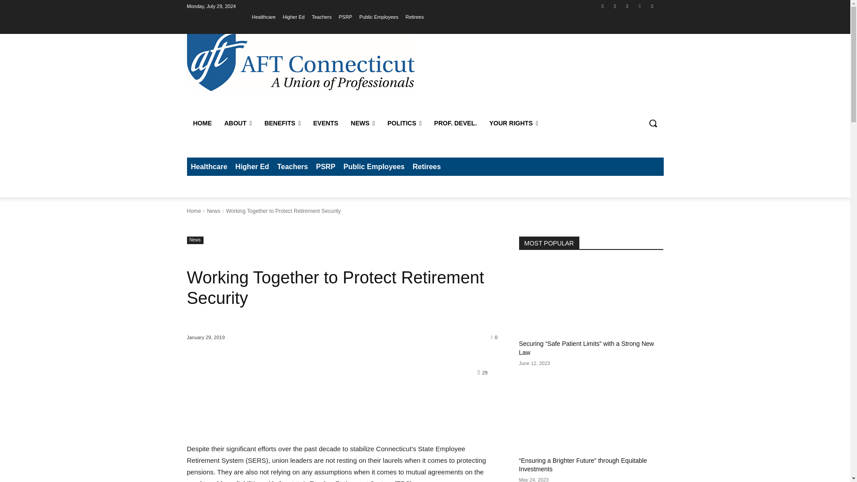 This screenshot has height=482, width=857. I want to click on Facebook, so click(603, 6).